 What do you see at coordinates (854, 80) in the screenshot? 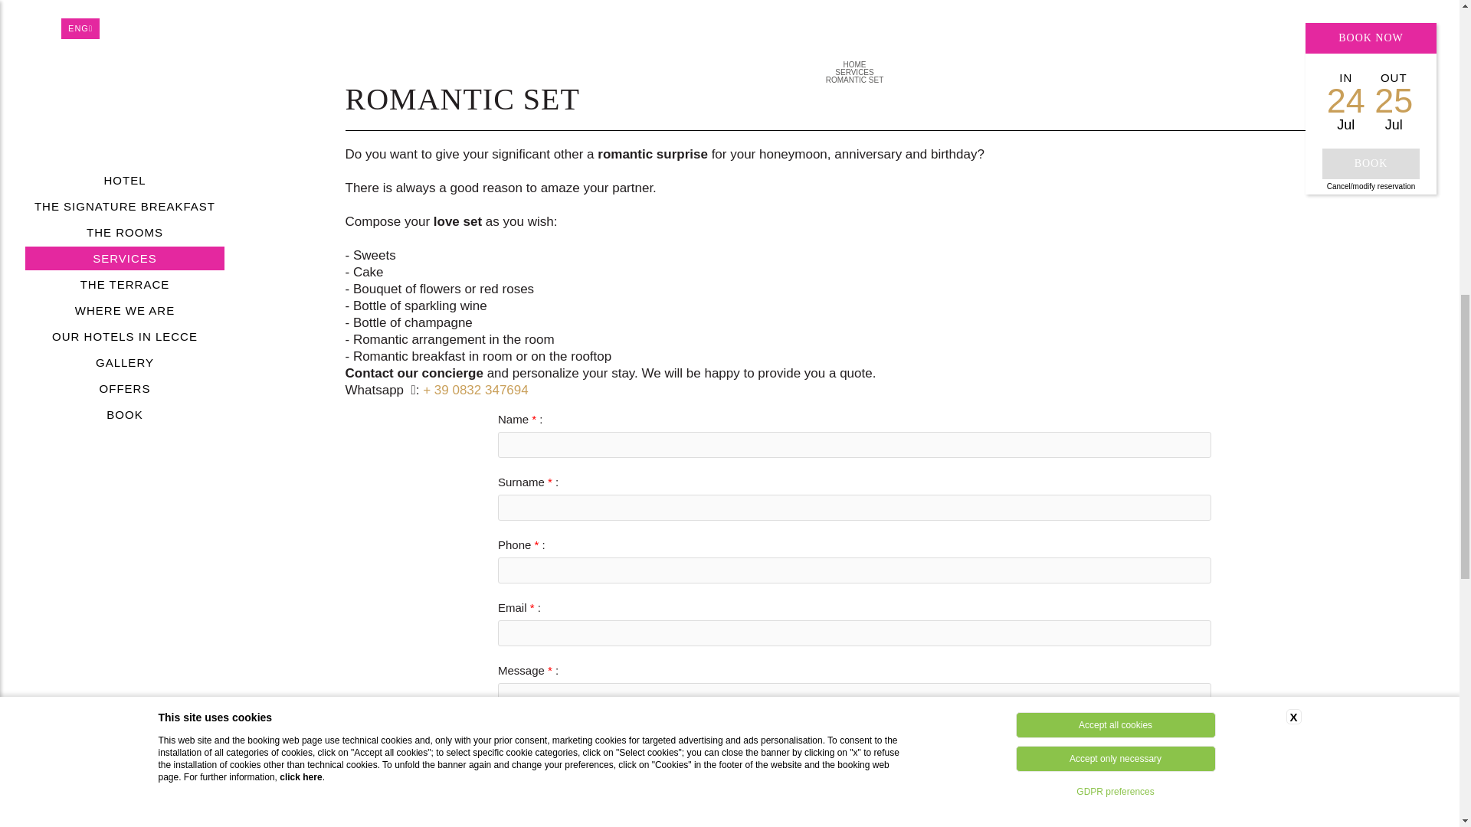
I see `ROMANTIC SET` at bounding box center [854, 80].